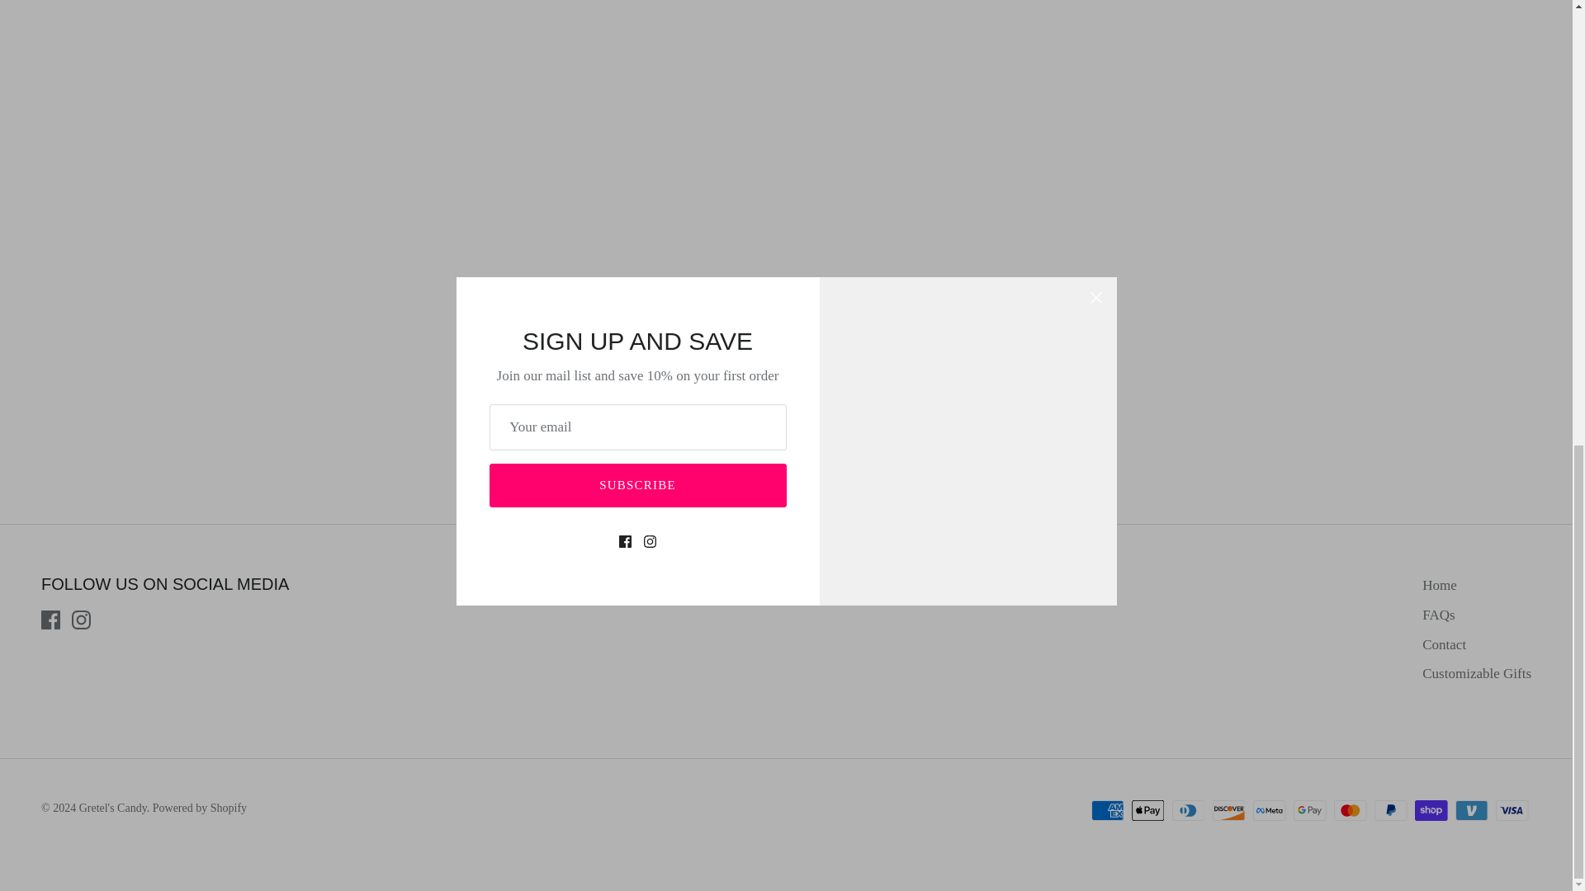 The image size is (1585, 891). What do you see at coordinates (50, 619) in the screenshot?
I see `Facebook` at bounding box center [50, 619].